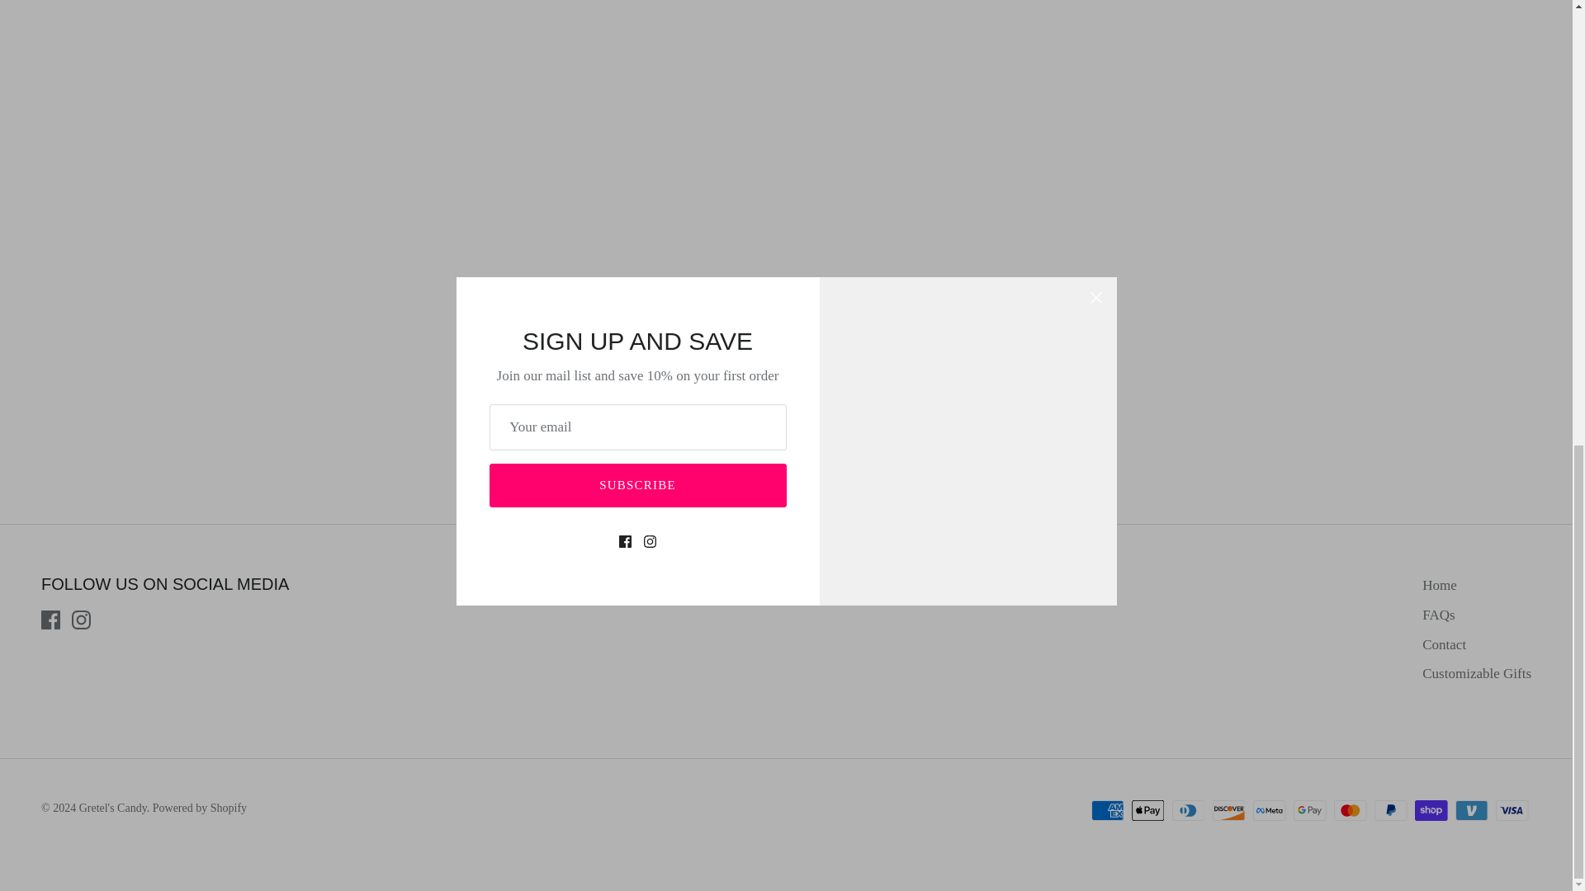 The image size is (1585, 891). What do you see at coordinates (50, 619) in the screenshot?
I see `Facebook` at bounding box center [50, 619].